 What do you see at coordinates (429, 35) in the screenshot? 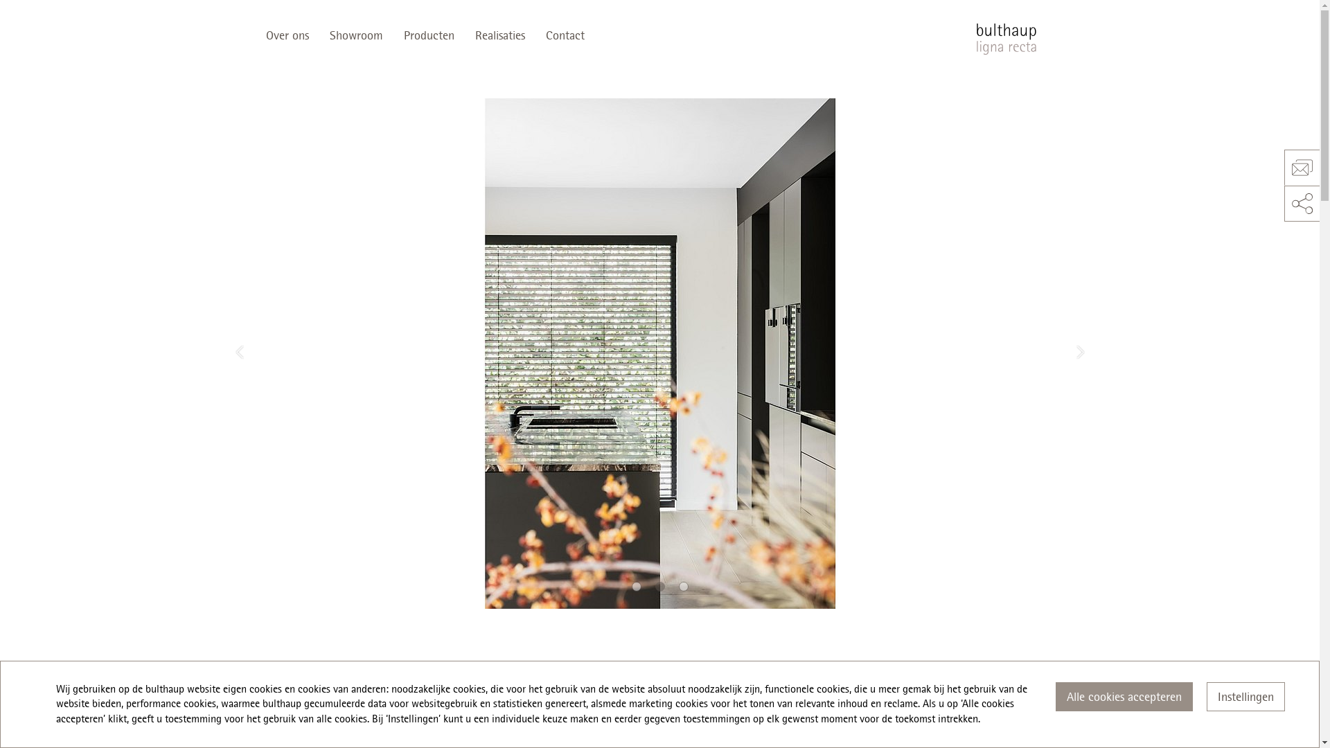
I see `Producten` at bounding box center [429, 35].